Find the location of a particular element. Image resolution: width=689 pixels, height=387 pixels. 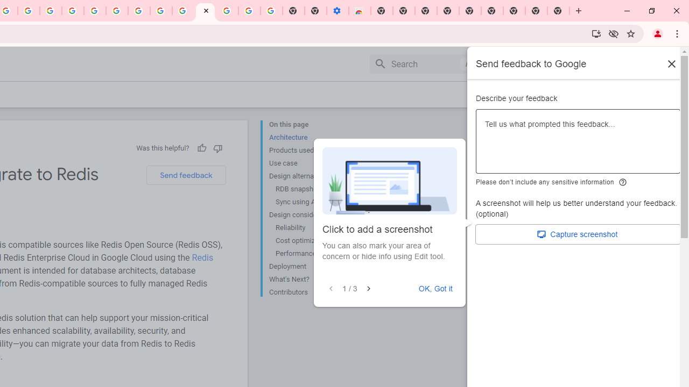

Sign in - Google Accounts is located at coordinates (227, 11).